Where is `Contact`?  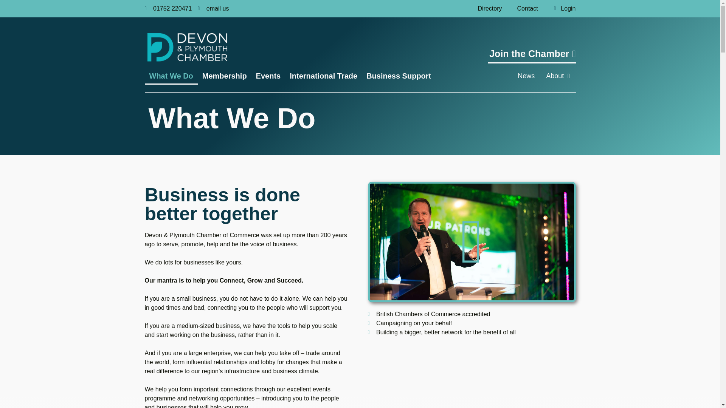
Contact is located at coordinates (527, 9).